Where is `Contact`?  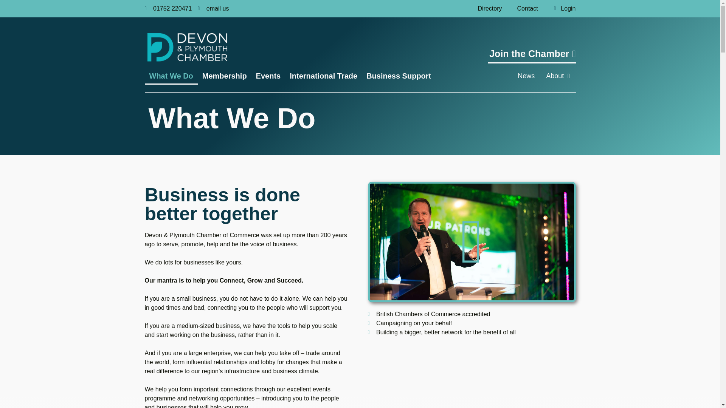
Contact is located at coordinates (527, 9).